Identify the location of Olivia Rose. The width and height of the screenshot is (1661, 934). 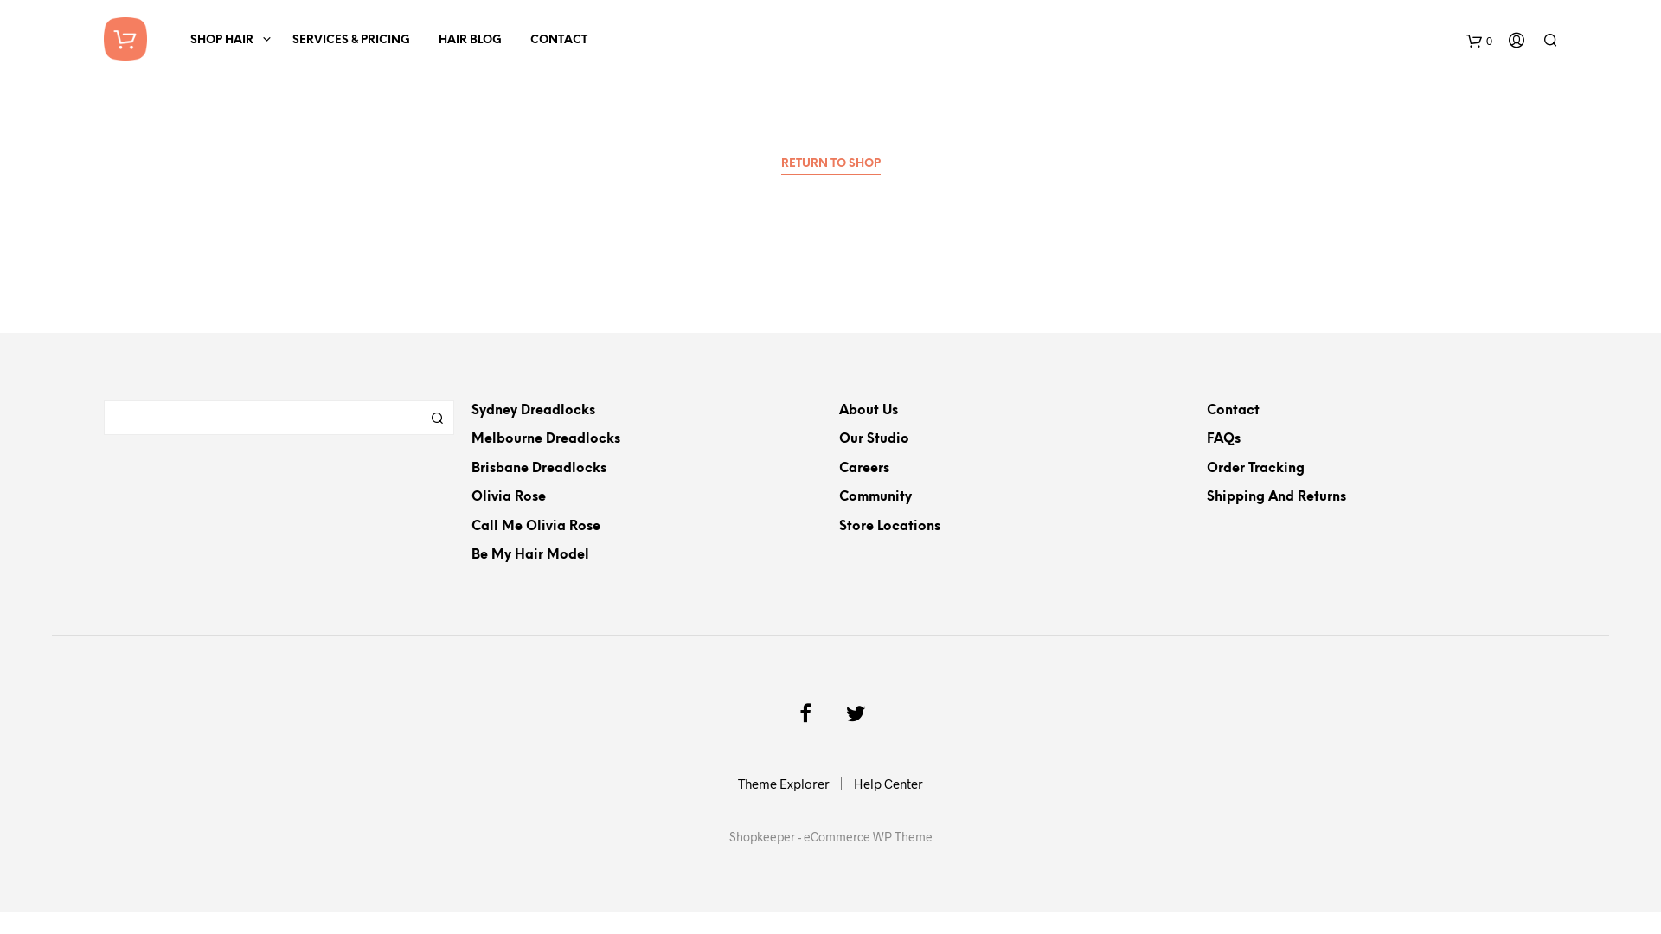
(509, 497).